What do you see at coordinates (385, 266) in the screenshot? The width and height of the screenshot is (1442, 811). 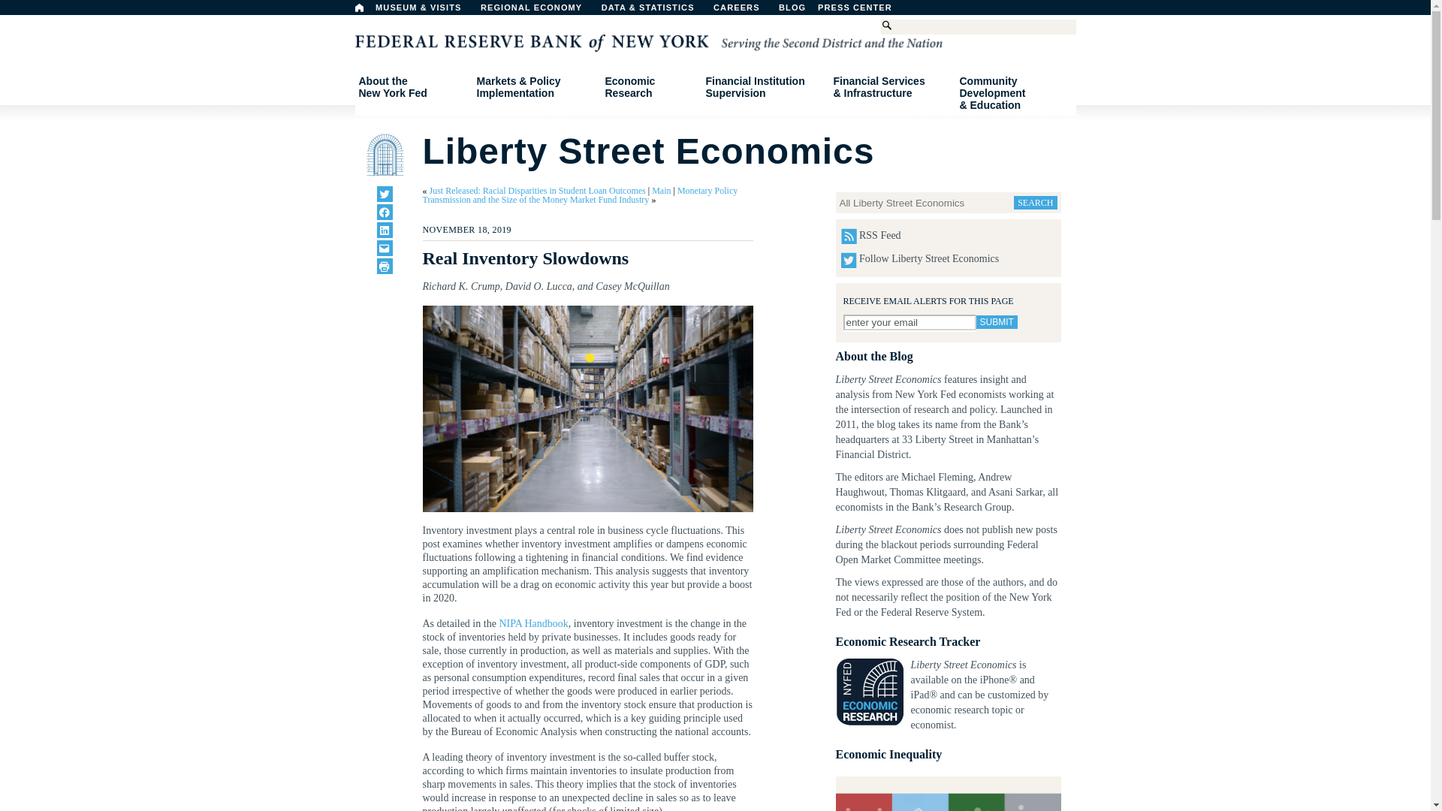 I see `Click to share on Facebook` at bounding box center [385, 266].